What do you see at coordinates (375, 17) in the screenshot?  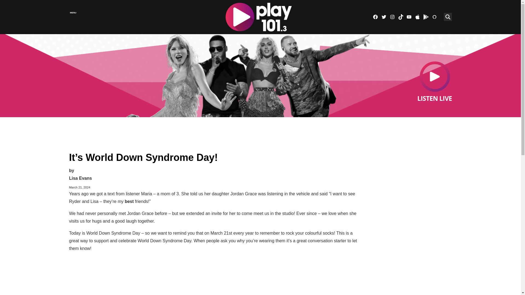 I see `Facebook` at bounding box center [375, 17].